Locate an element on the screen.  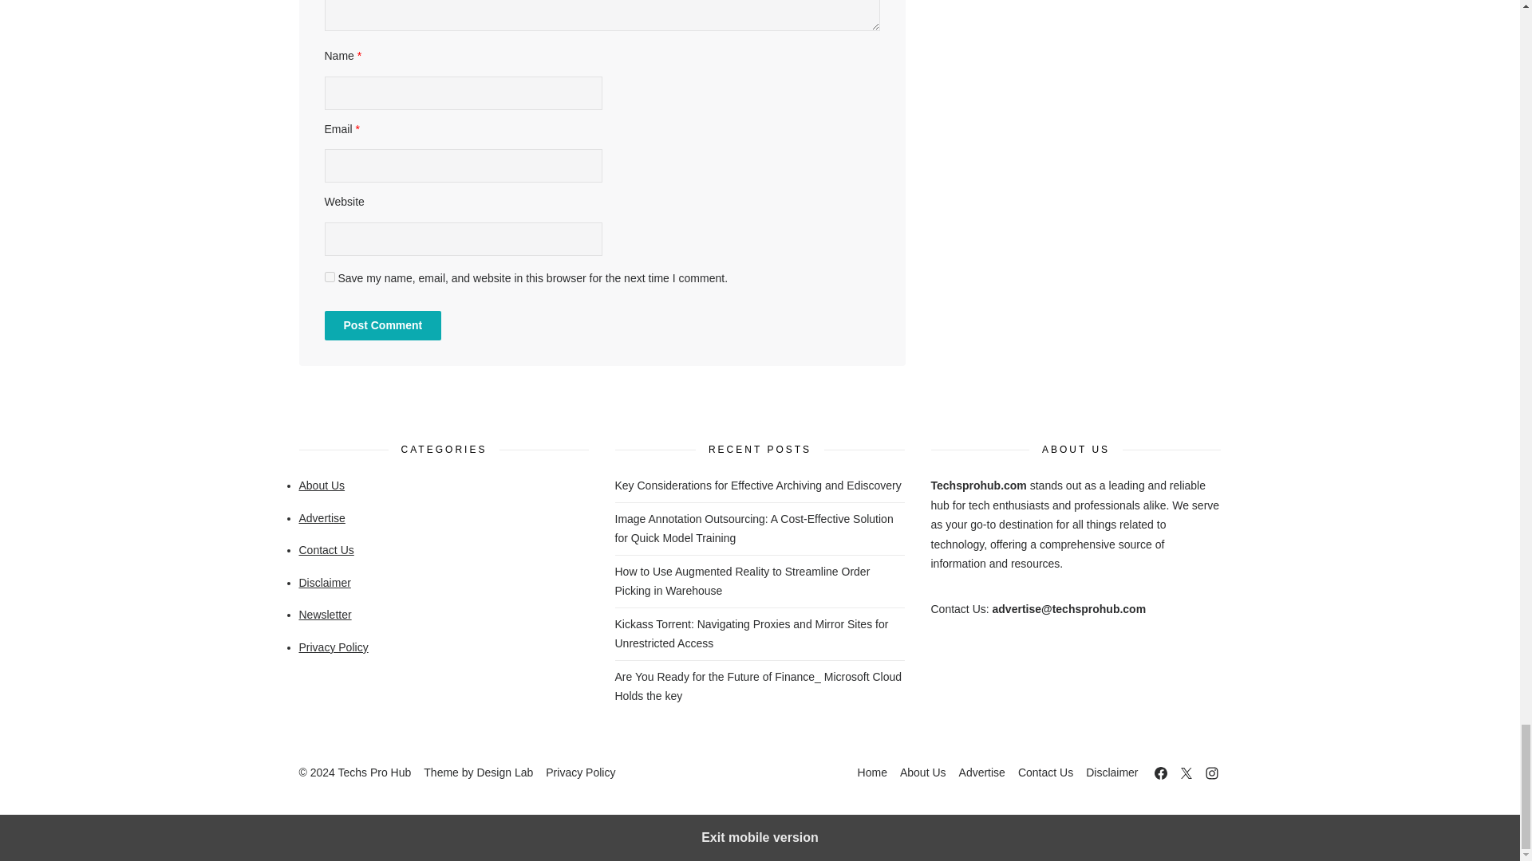
yes is located at coordinates (329, 277).